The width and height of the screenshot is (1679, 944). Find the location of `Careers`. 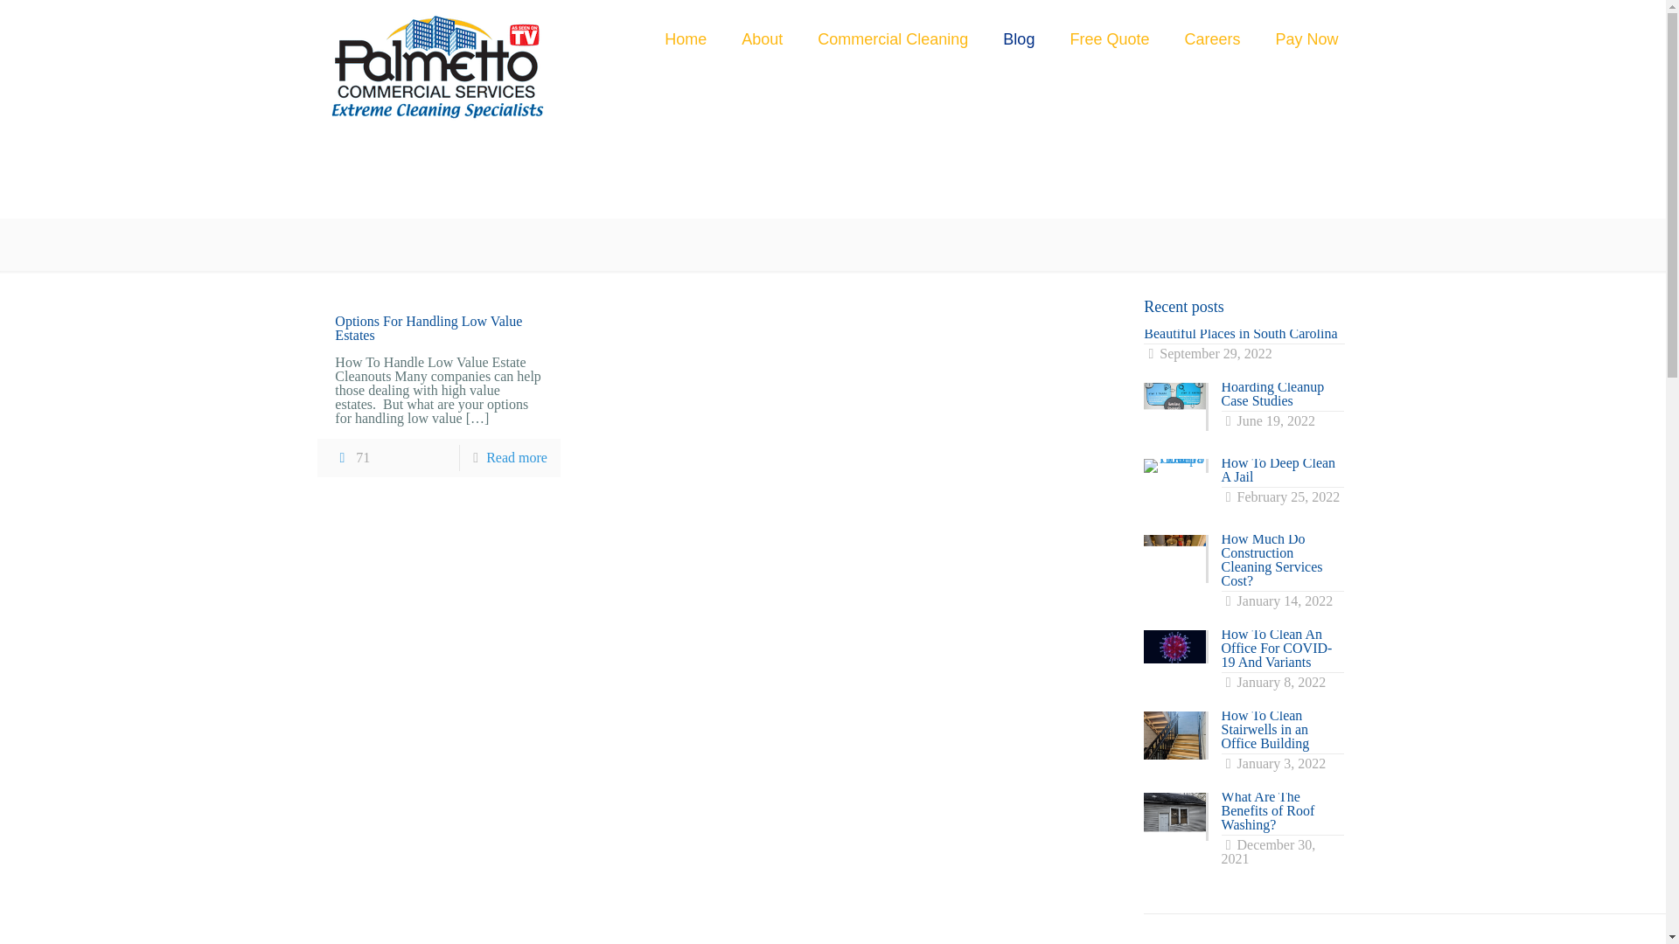

Careers is located at coordinates (1250, 345).